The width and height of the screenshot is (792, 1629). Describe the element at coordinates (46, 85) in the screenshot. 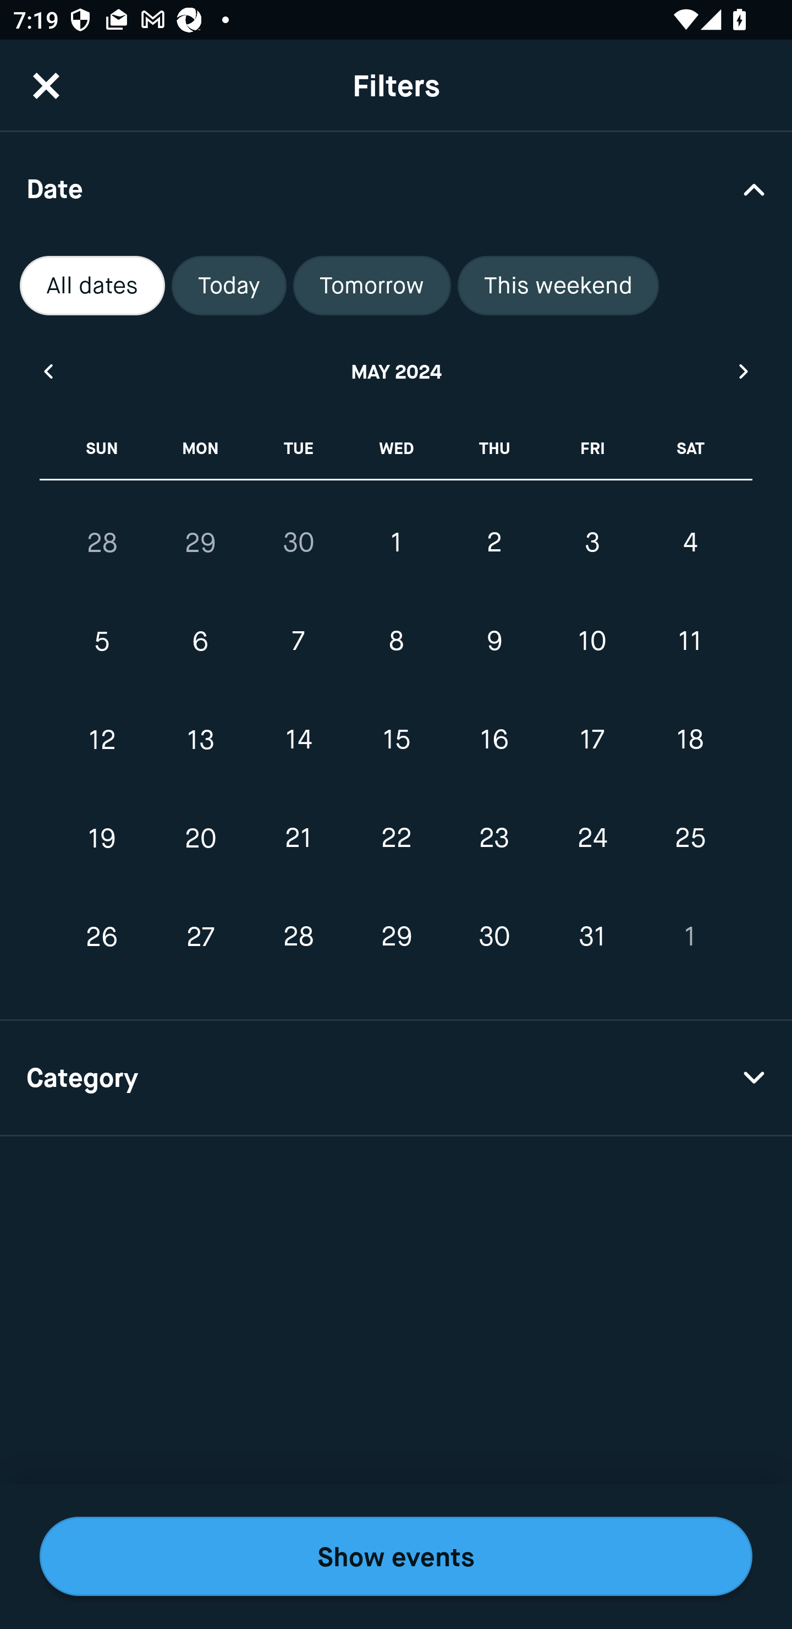

I see `CloseButton` at that location.